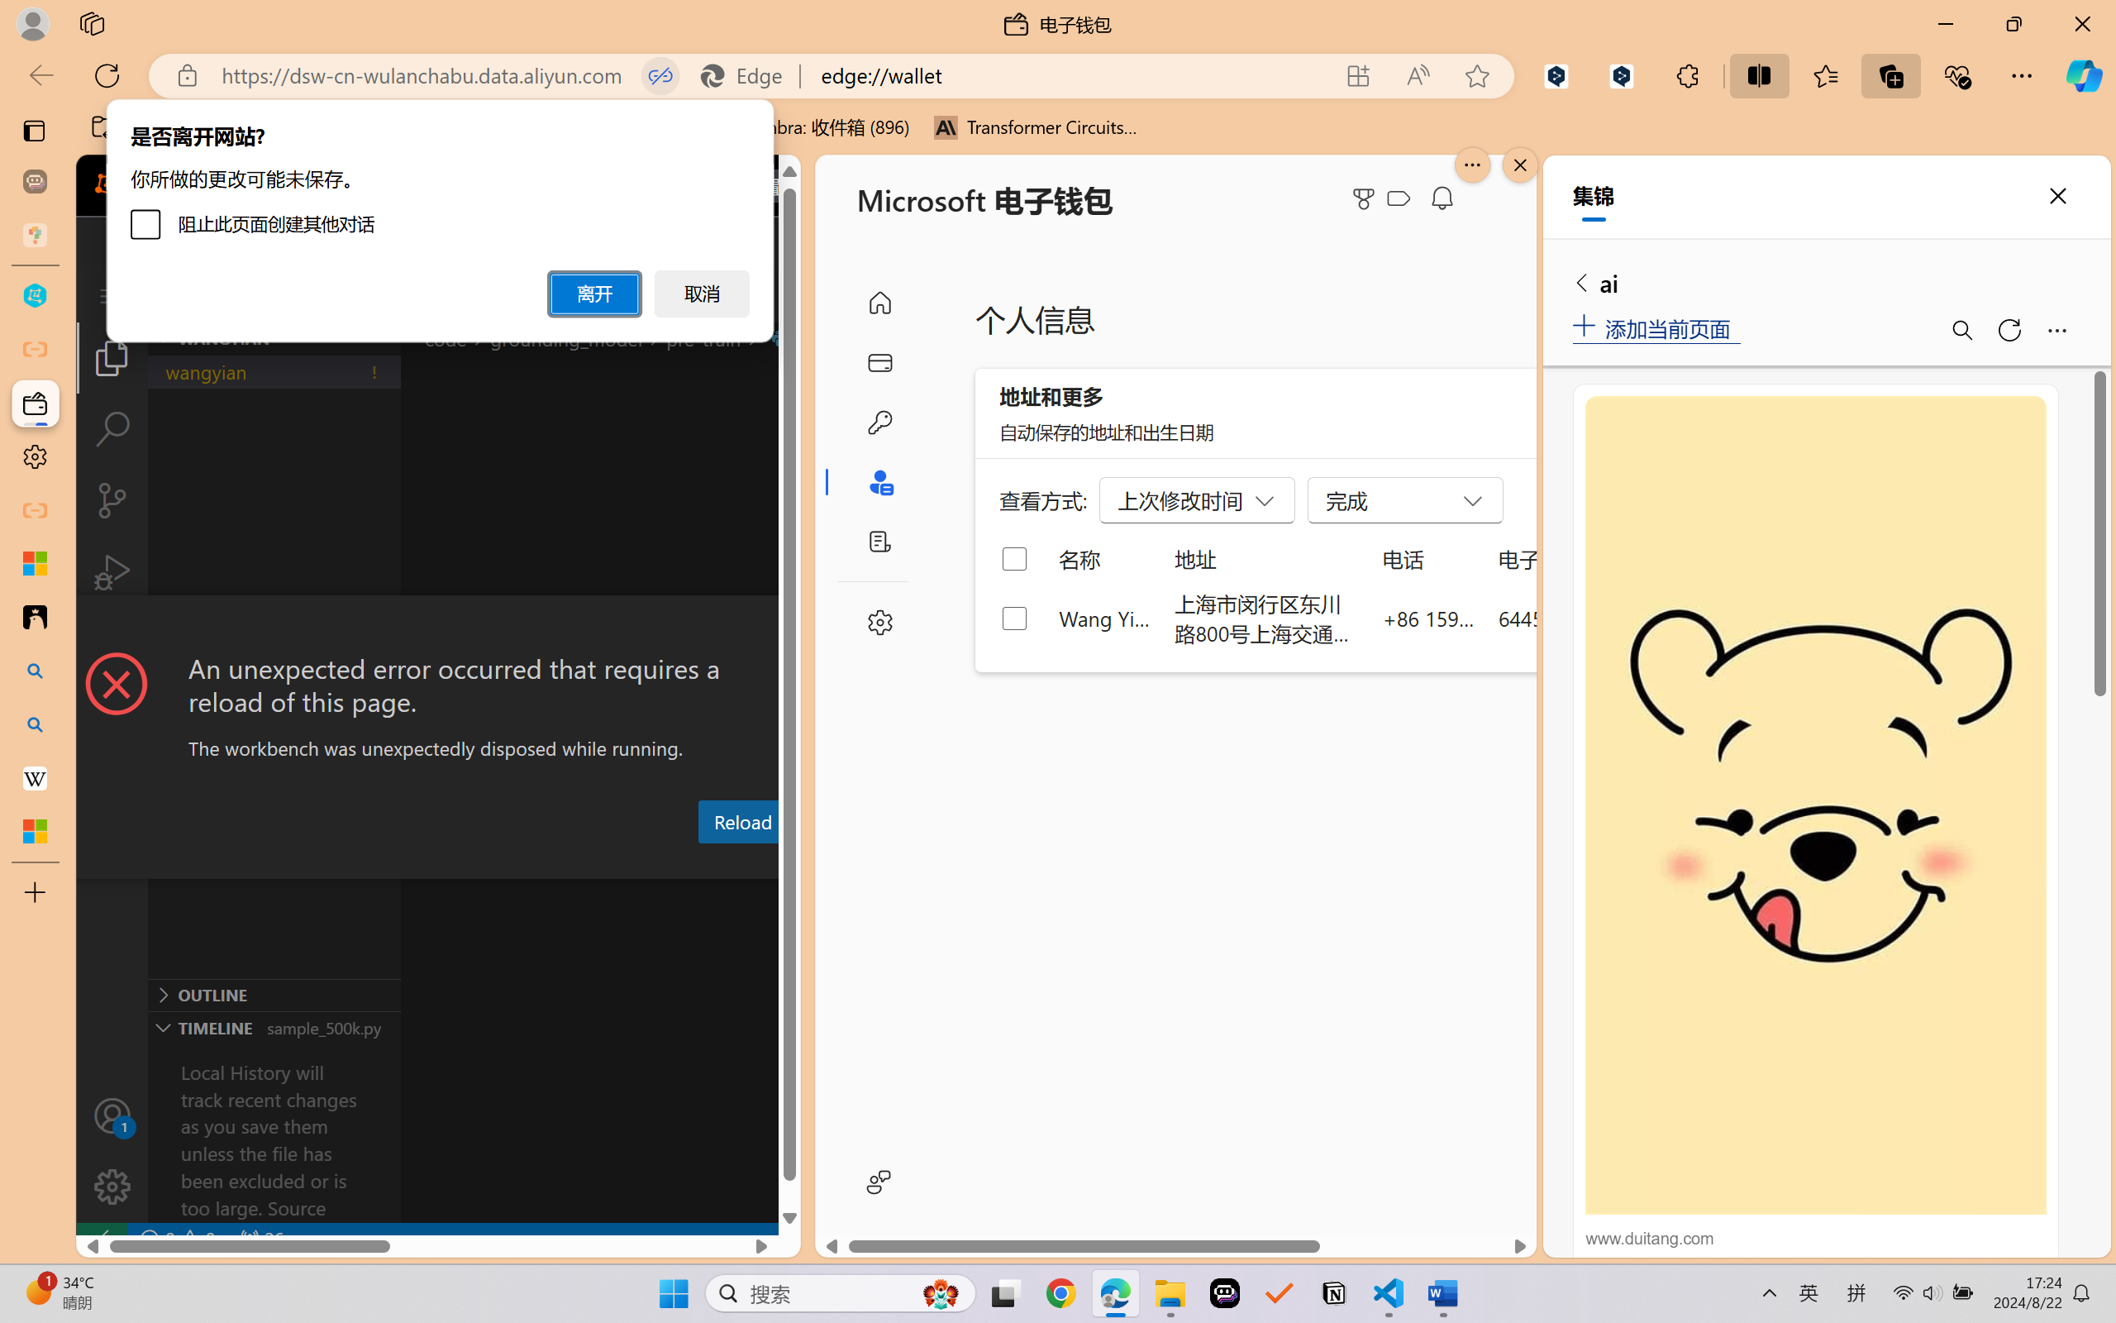  I want to click on remote, so click(101, 1239).